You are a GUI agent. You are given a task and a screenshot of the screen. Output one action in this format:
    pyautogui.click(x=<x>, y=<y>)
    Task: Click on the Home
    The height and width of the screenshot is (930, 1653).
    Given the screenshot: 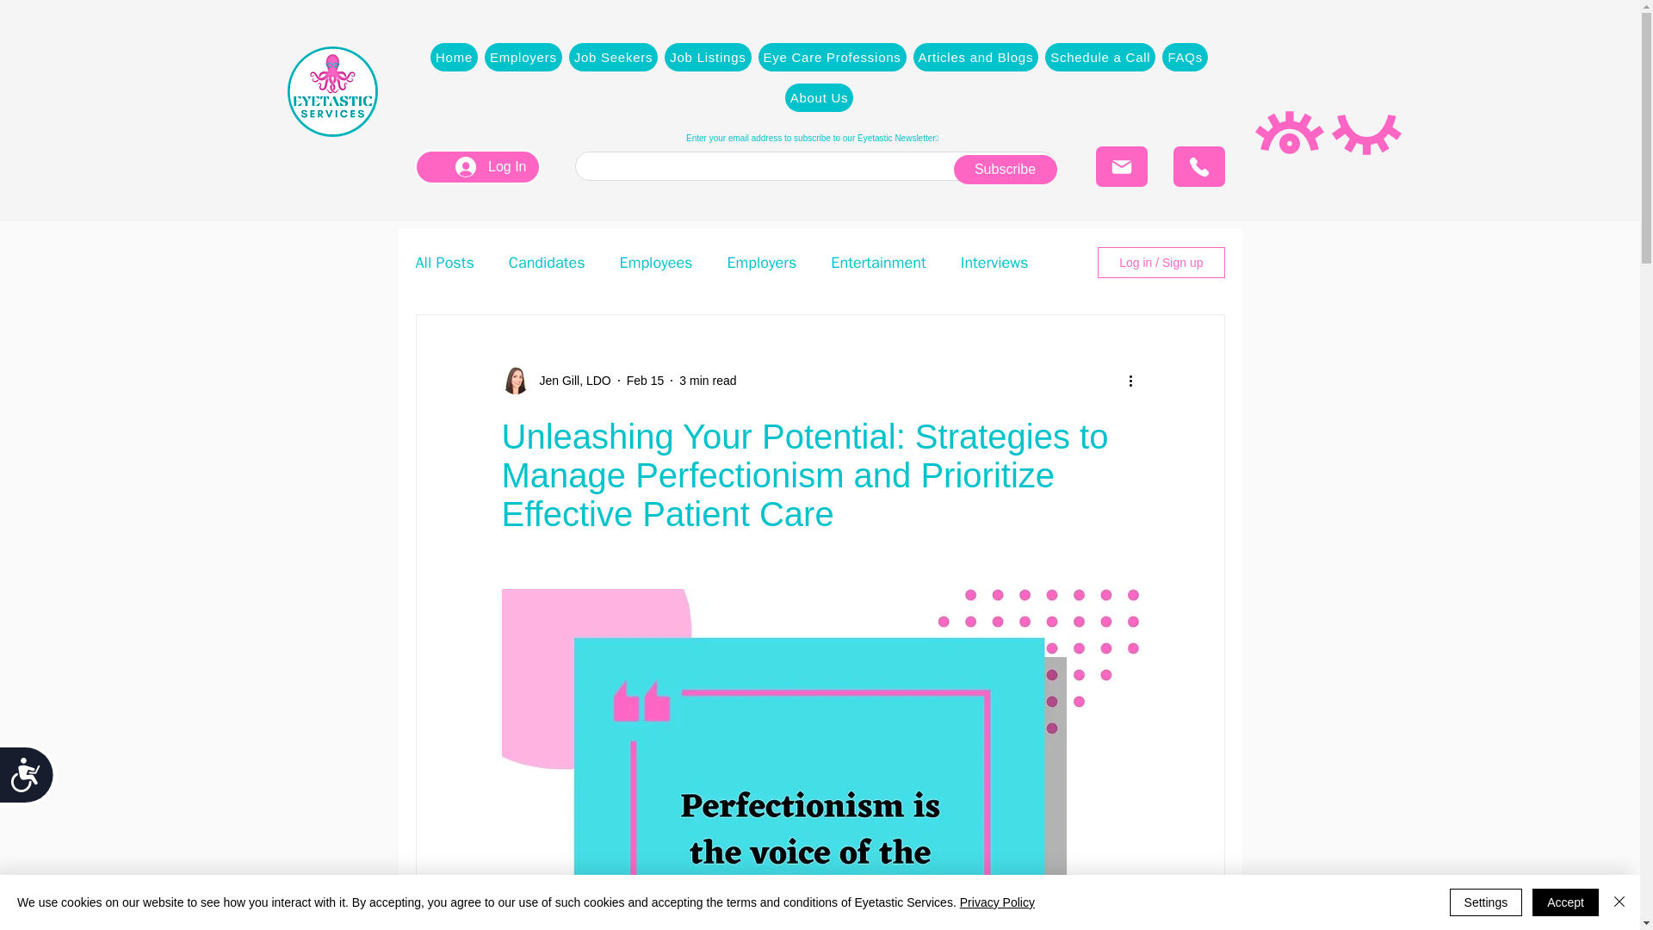 What is the action you would take?
    pyautogui.click(x=453, y=57)
    